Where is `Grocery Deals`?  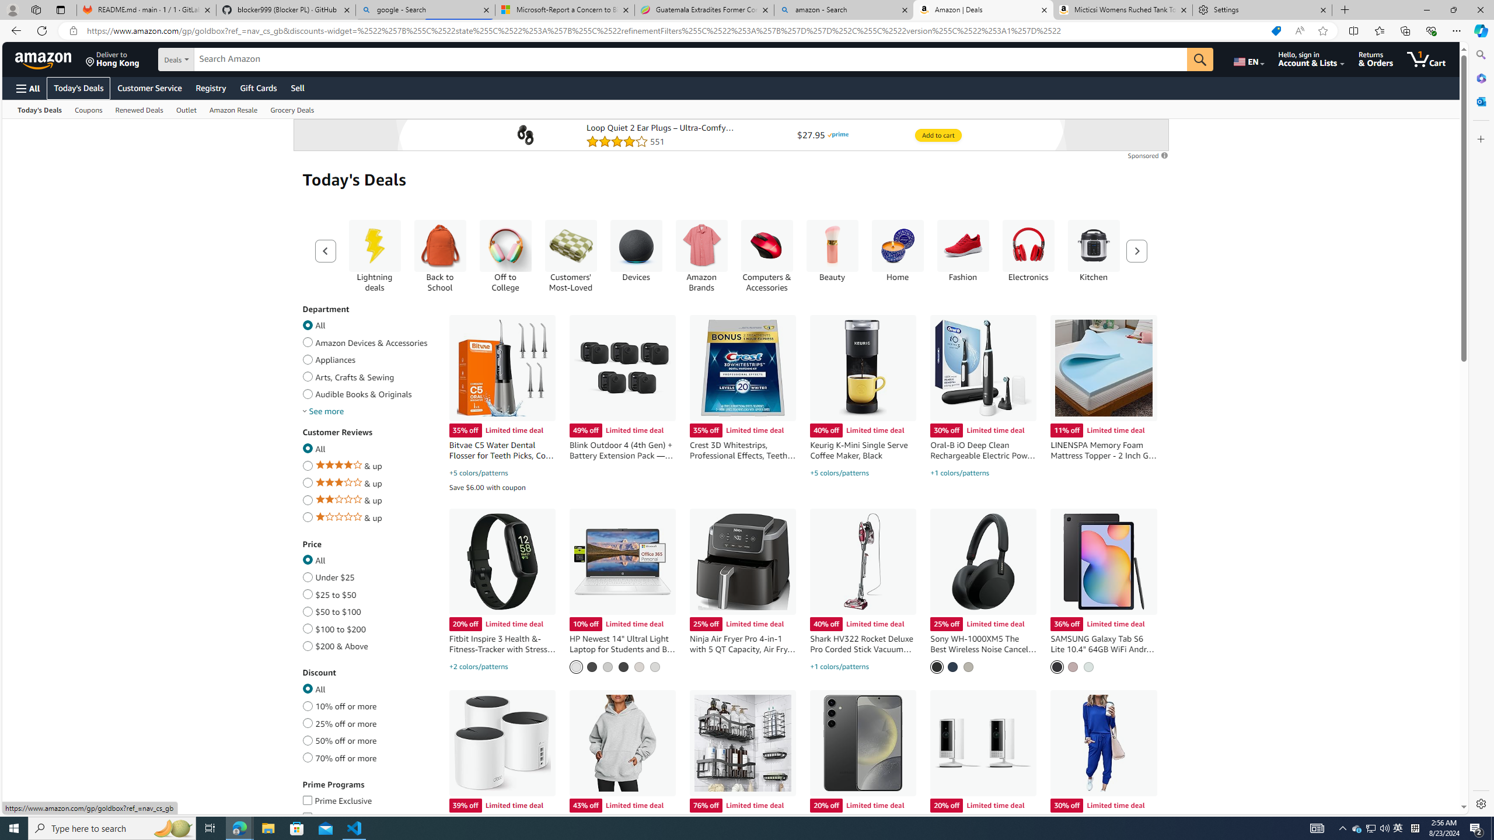 Grocery Deals is located at coordinates (293, 109).